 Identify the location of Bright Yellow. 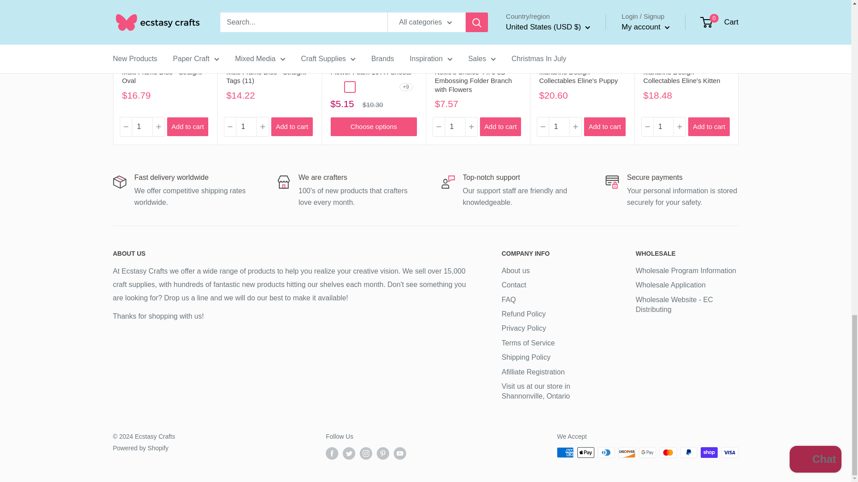
(336, 87).